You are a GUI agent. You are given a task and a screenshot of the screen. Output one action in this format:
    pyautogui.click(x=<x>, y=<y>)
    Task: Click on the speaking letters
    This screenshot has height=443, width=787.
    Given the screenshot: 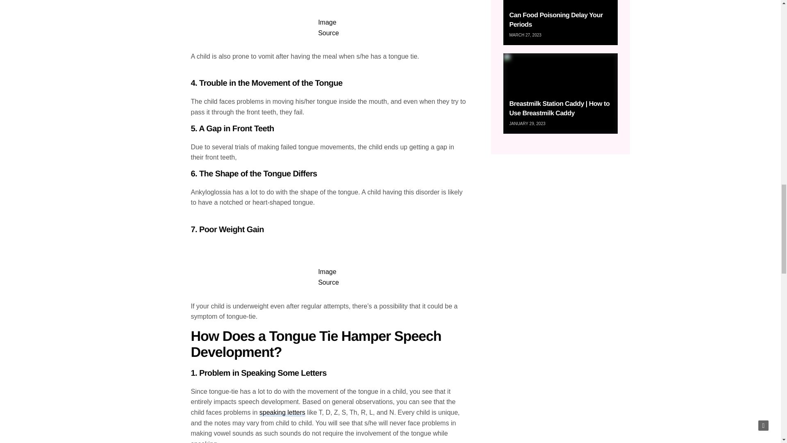 What is the action you would take?
    pyautogui.click(x=282, y=413)
    